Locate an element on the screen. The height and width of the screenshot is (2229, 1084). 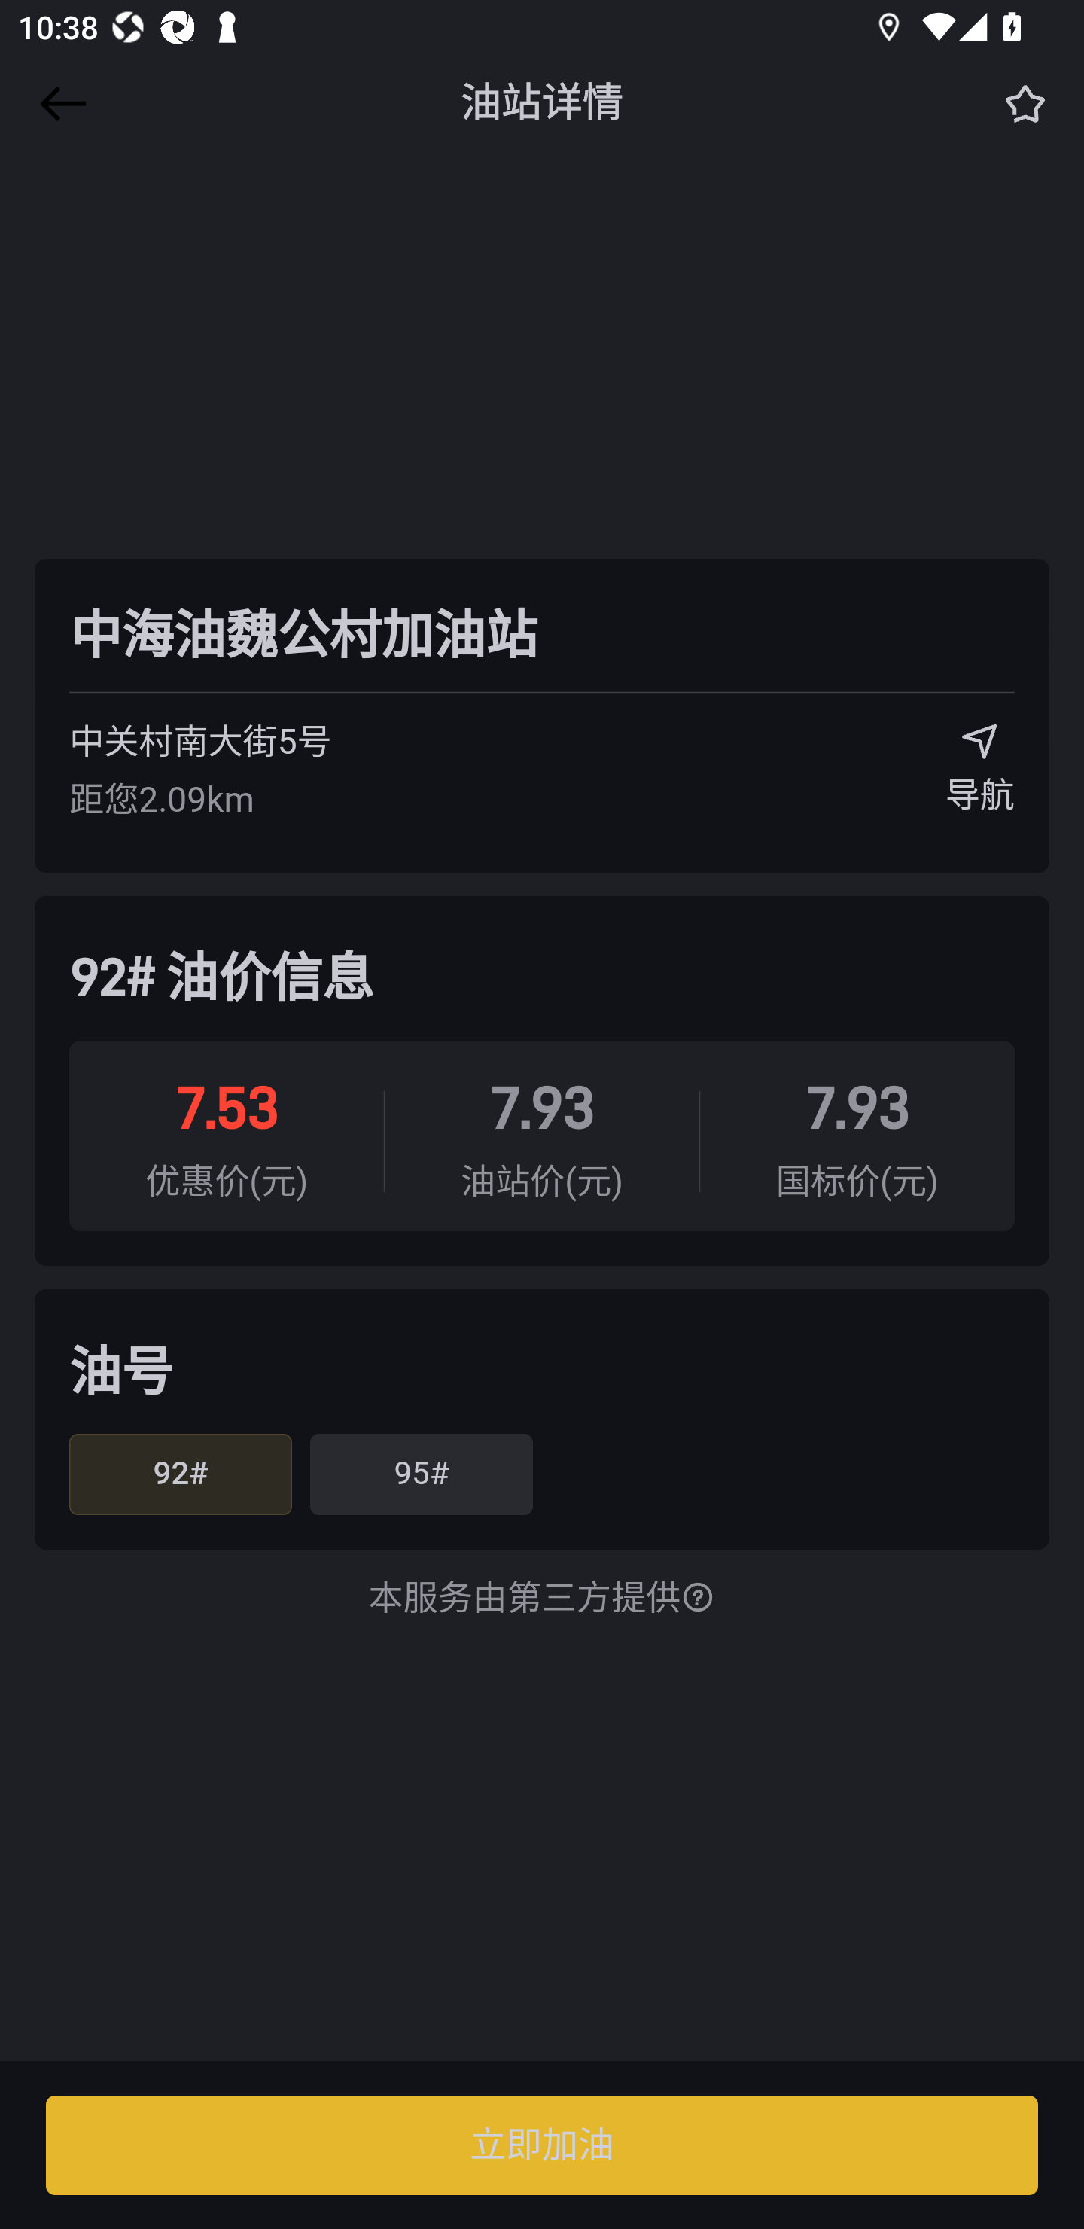
立即加油 is located at coordinates (542, 2145).